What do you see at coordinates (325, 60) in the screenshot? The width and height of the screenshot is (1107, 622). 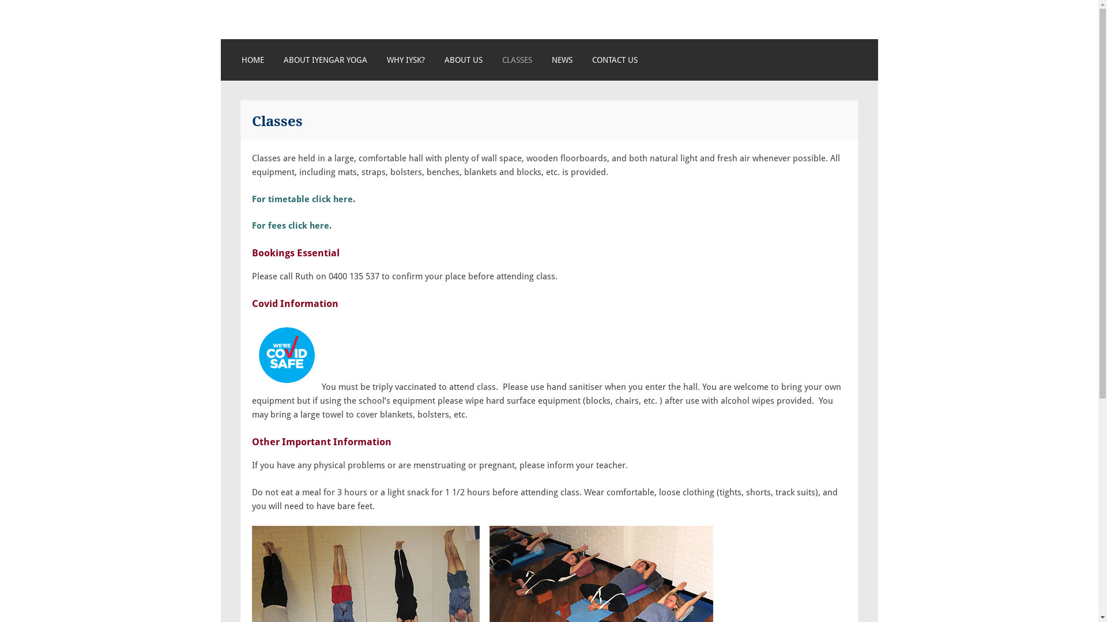 I see `ABOUT IYENGAR YOGA` at bounding box center [325, 60].